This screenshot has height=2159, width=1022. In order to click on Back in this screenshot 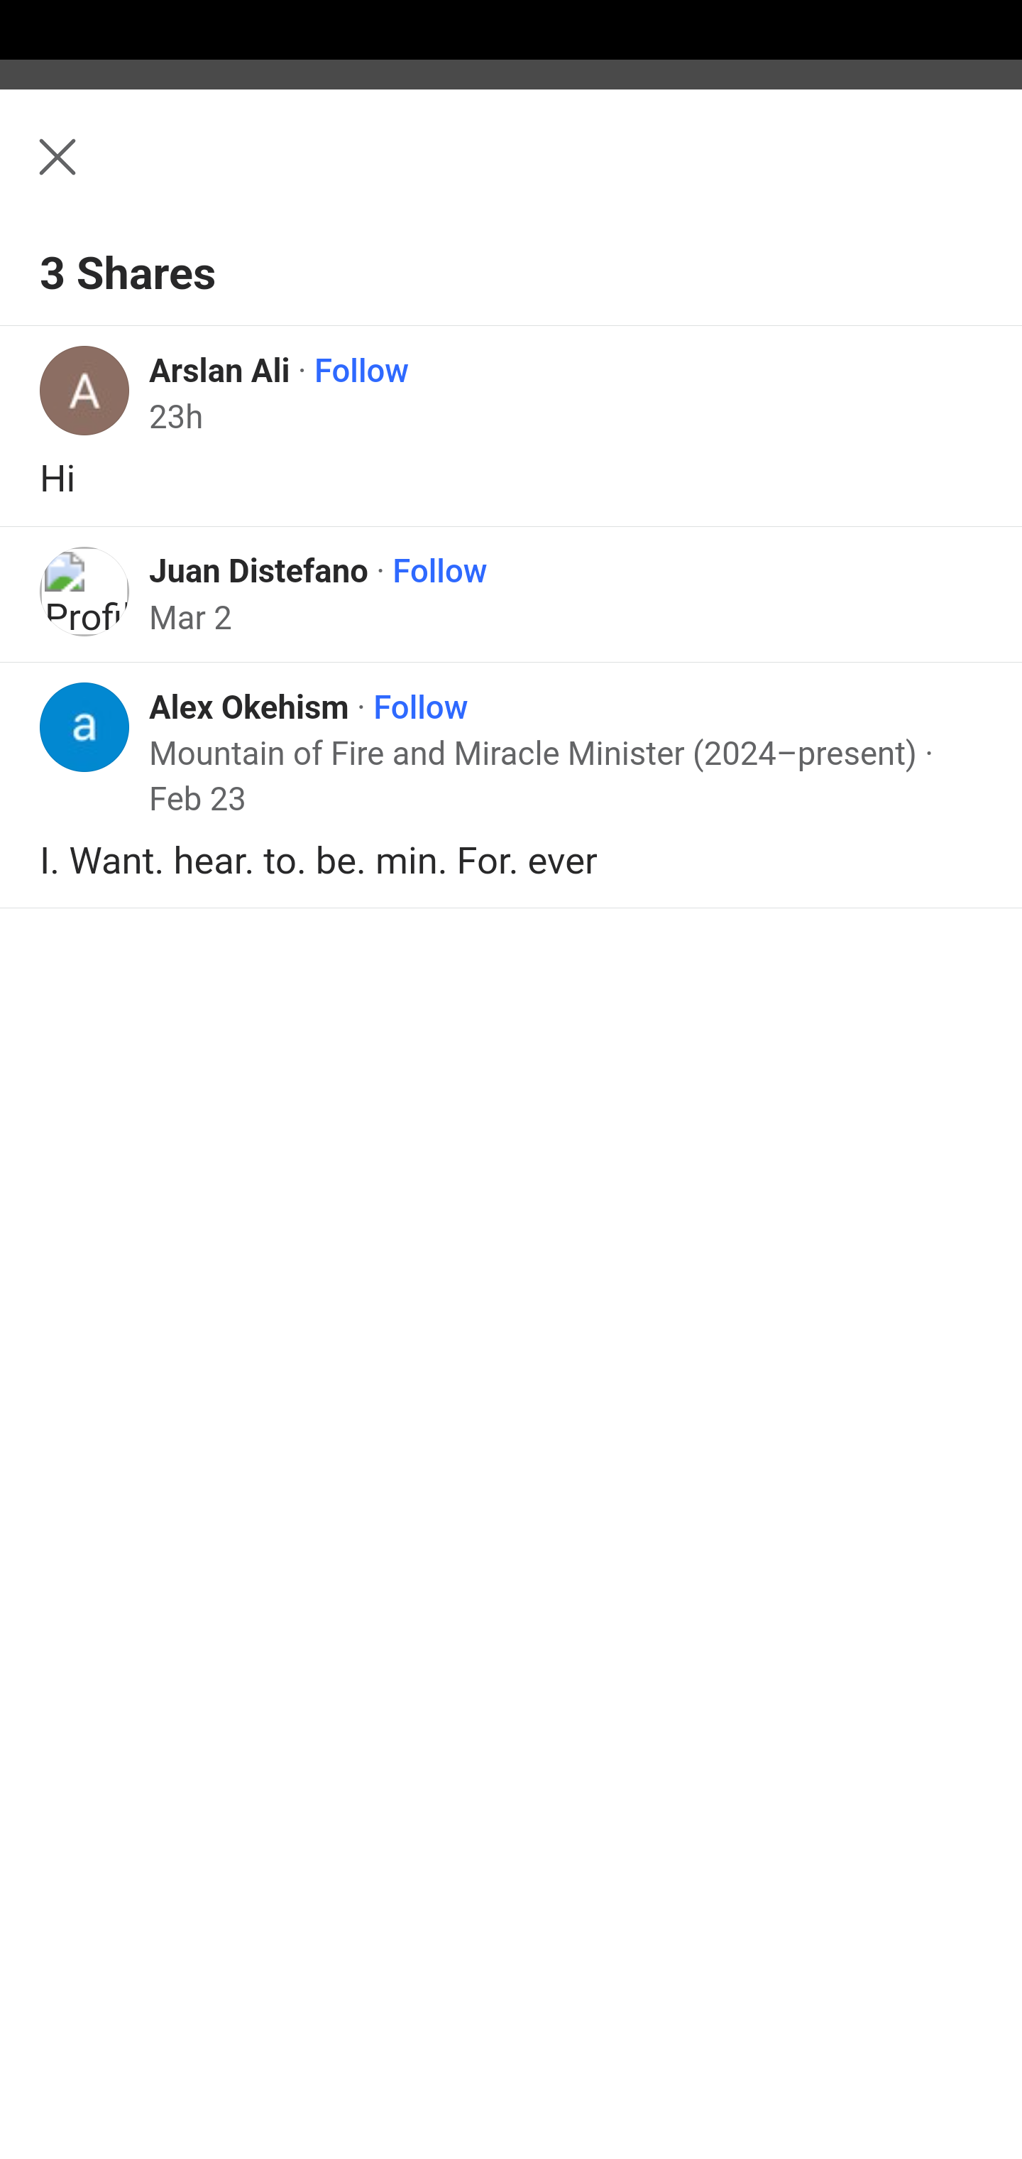, I will do `click(511, 173)`.